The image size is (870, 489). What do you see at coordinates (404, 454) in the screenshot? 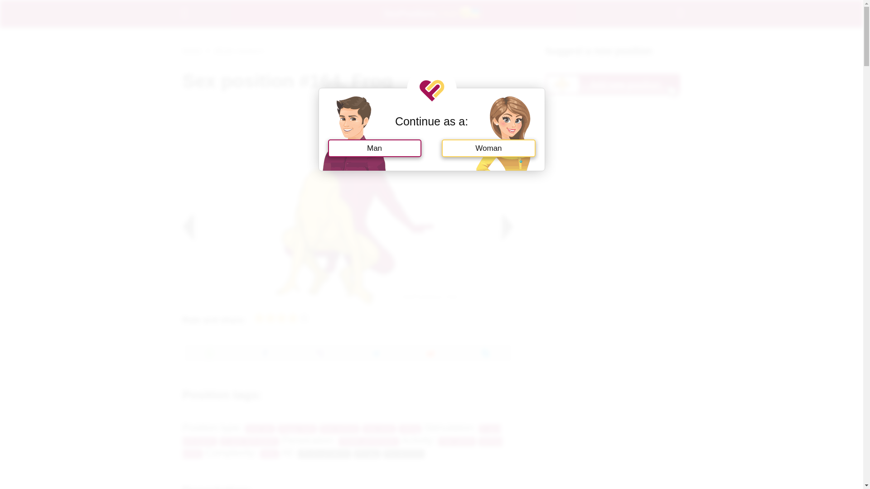
I see `Randomizer` at bounding box center [404, 454].